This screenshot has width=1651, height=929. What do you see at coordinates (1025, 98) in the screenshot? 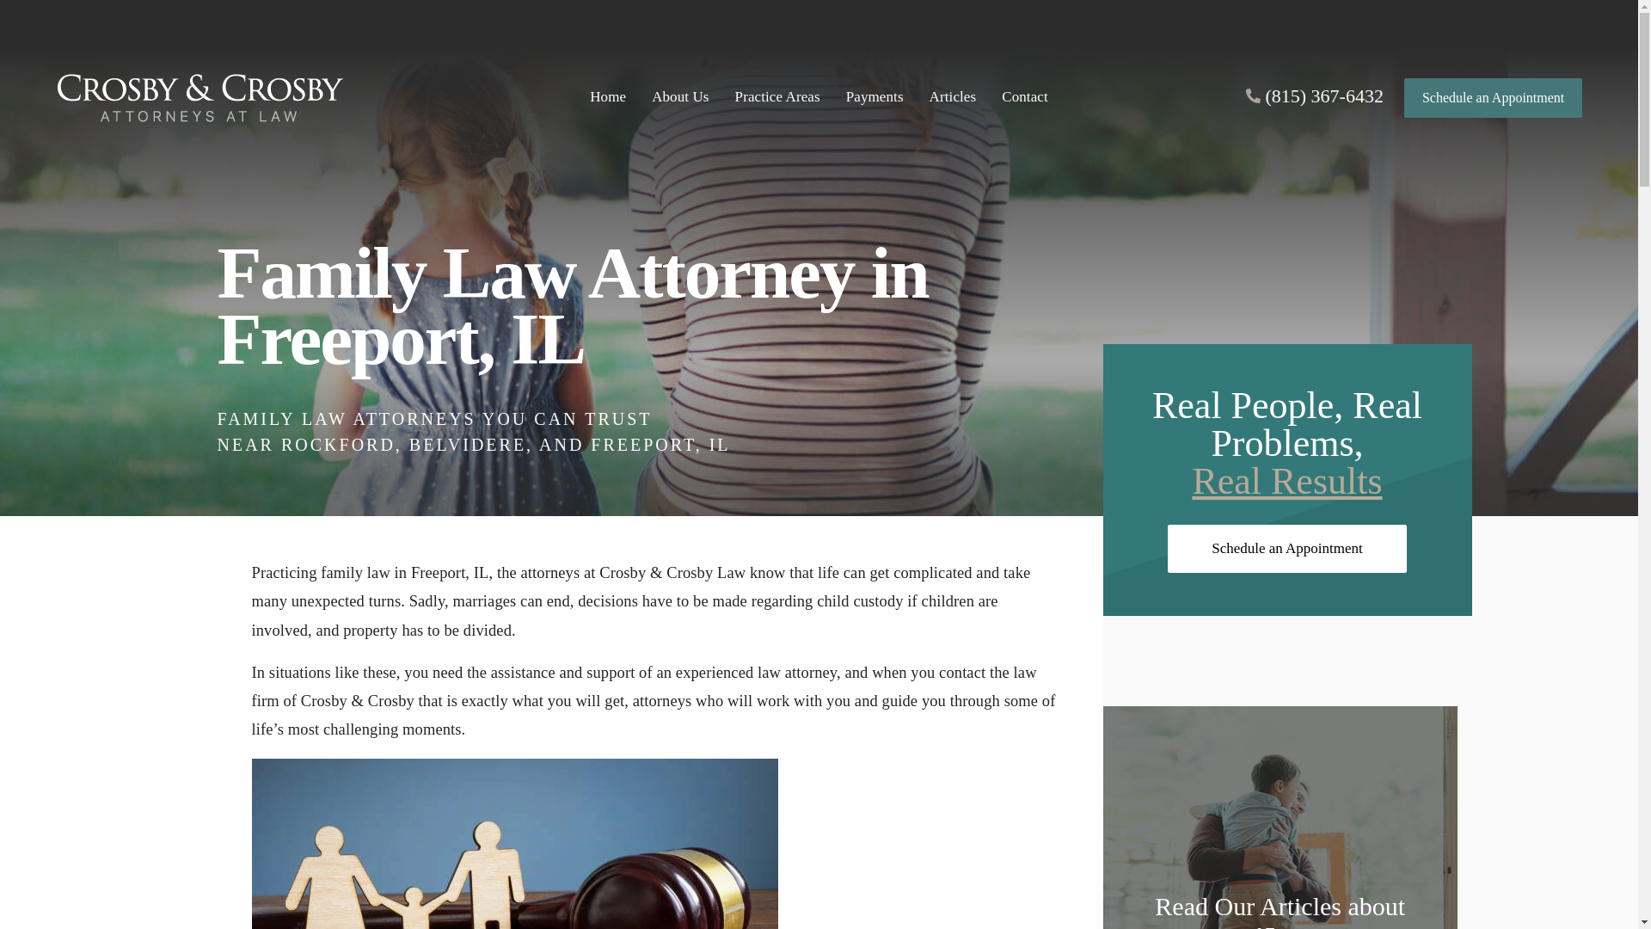
I see `Contact` at bounding box center [1025, 98].